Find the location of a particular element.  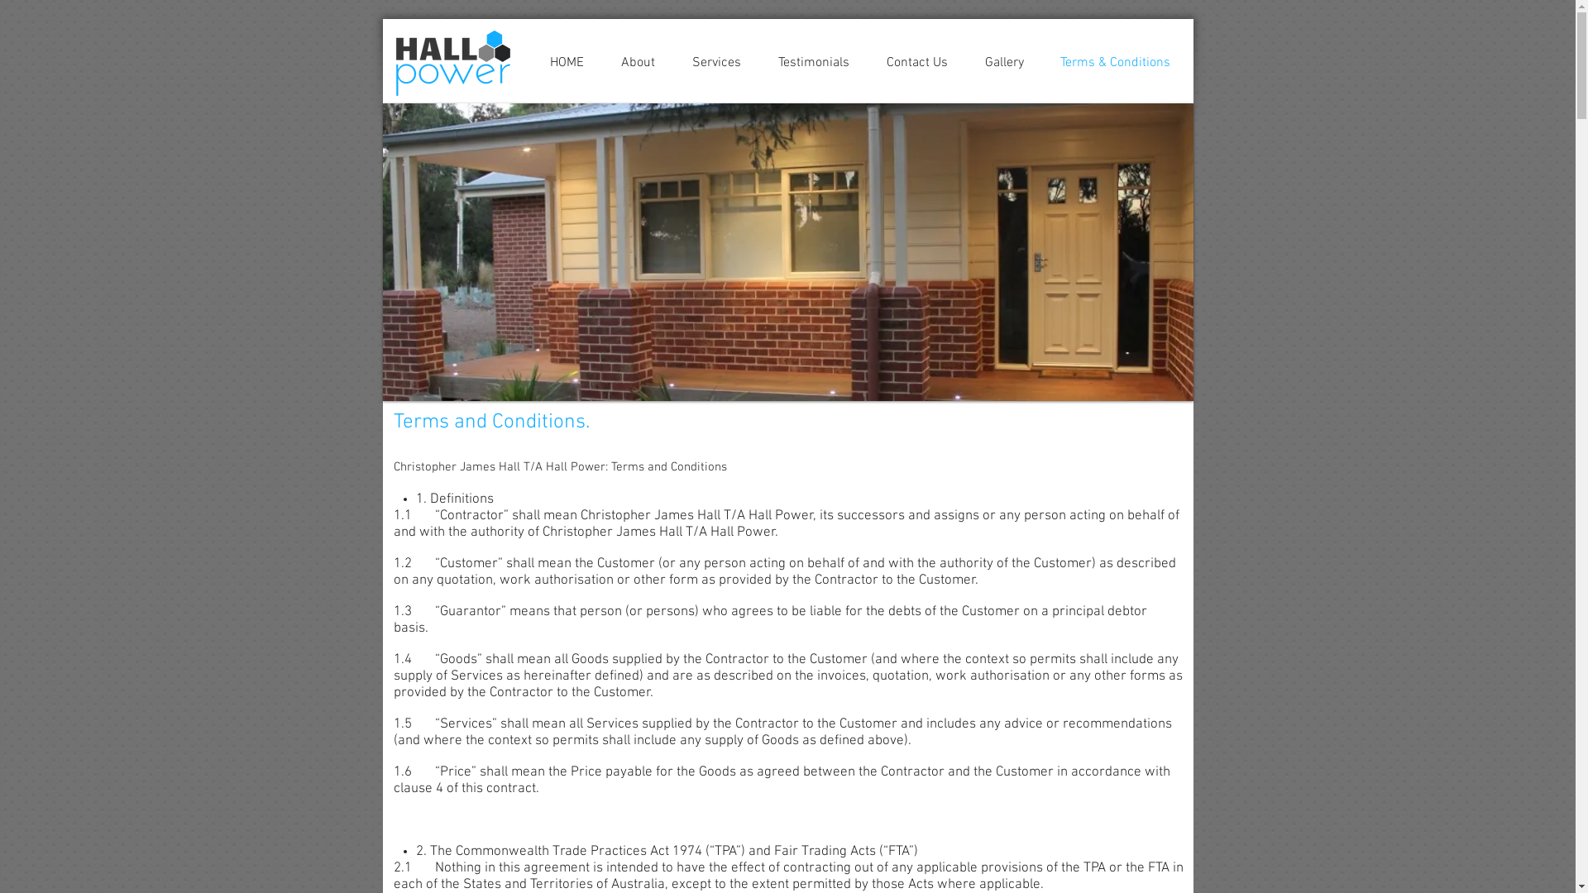

Services is located at coordinates (716, 63).